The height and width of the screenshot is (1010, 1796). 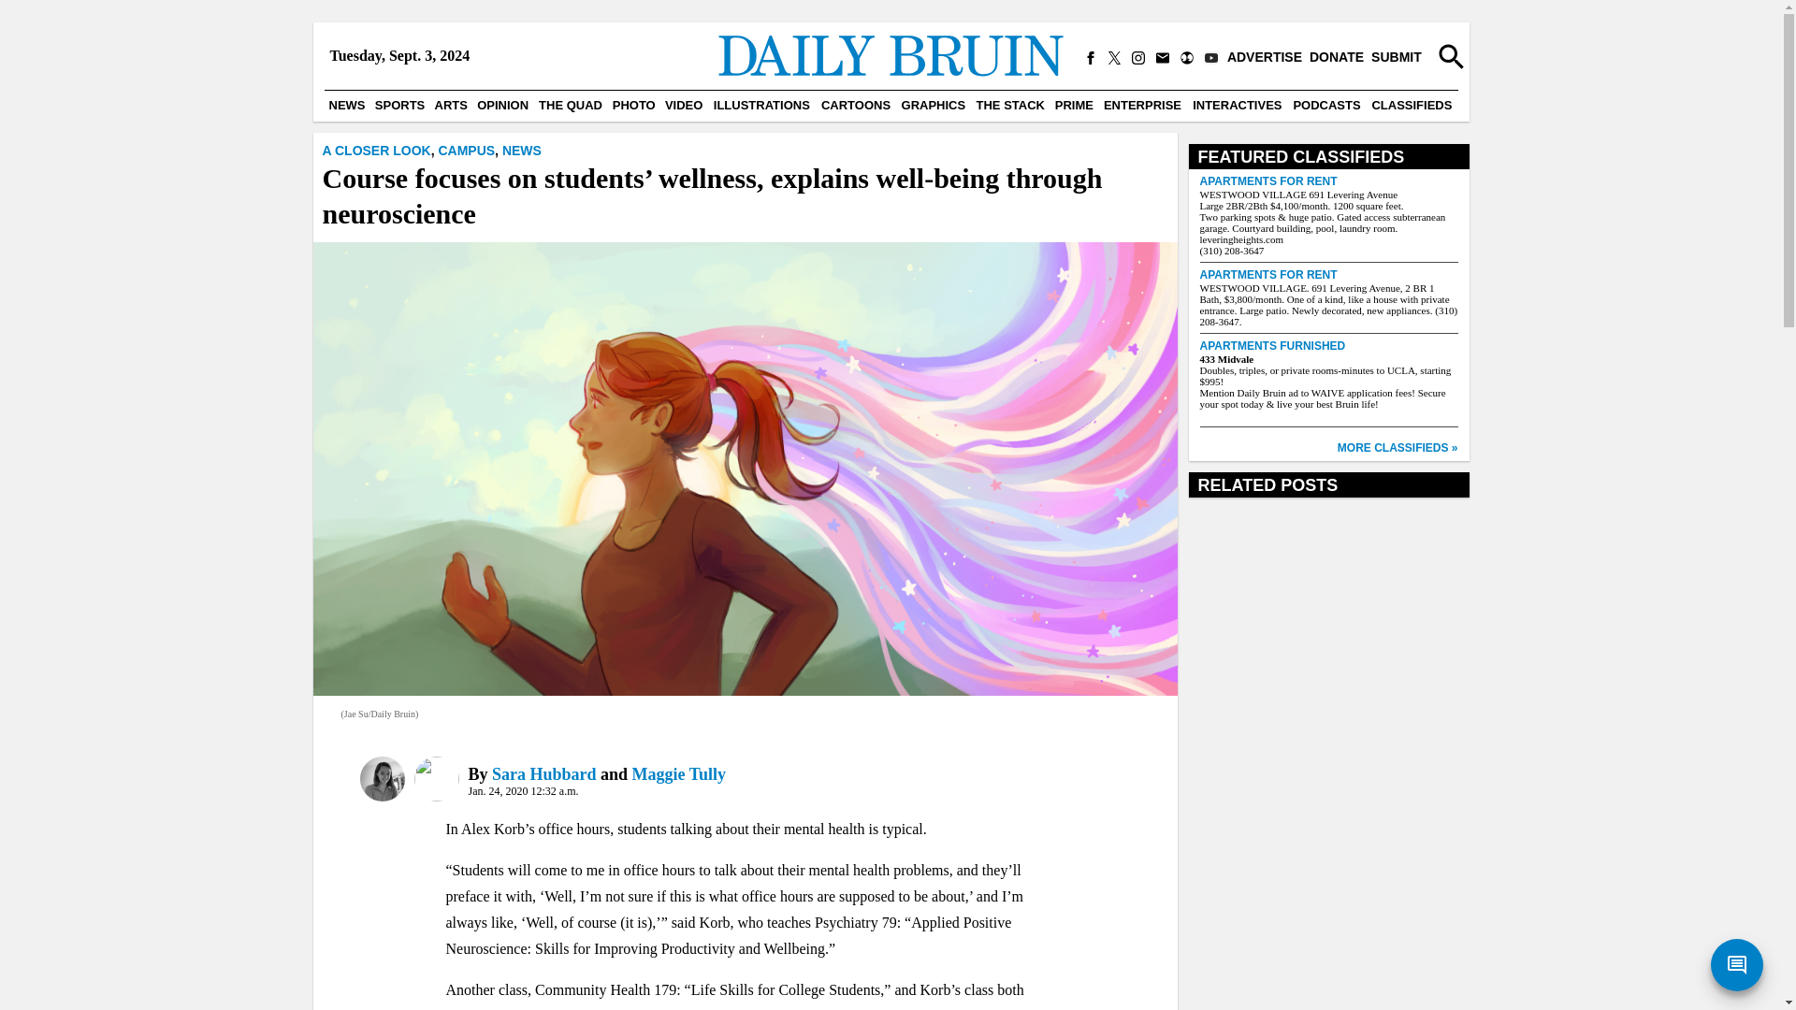 What do you see at coordinates (400, 105) in the screenshot?
I see `SPORTS` at bounding box center [400, 105].